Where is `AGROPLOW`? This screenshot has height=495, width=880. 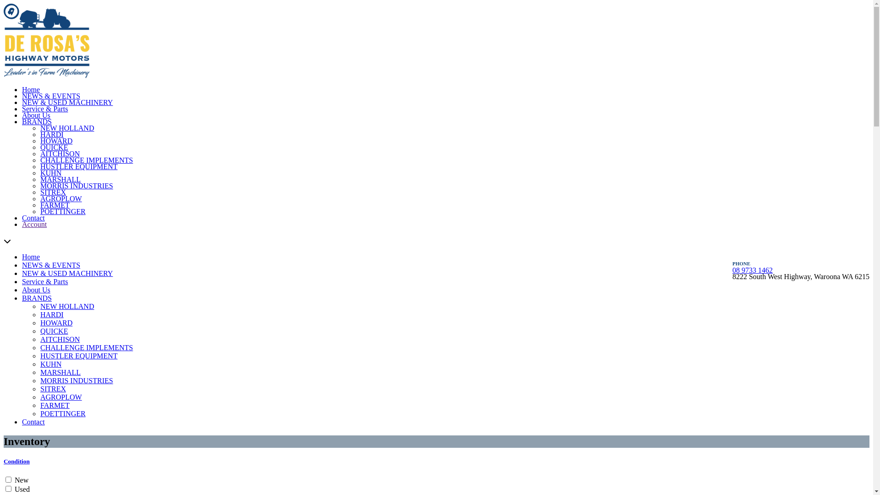
AGROPLOW is located at coordinates (61, 199).